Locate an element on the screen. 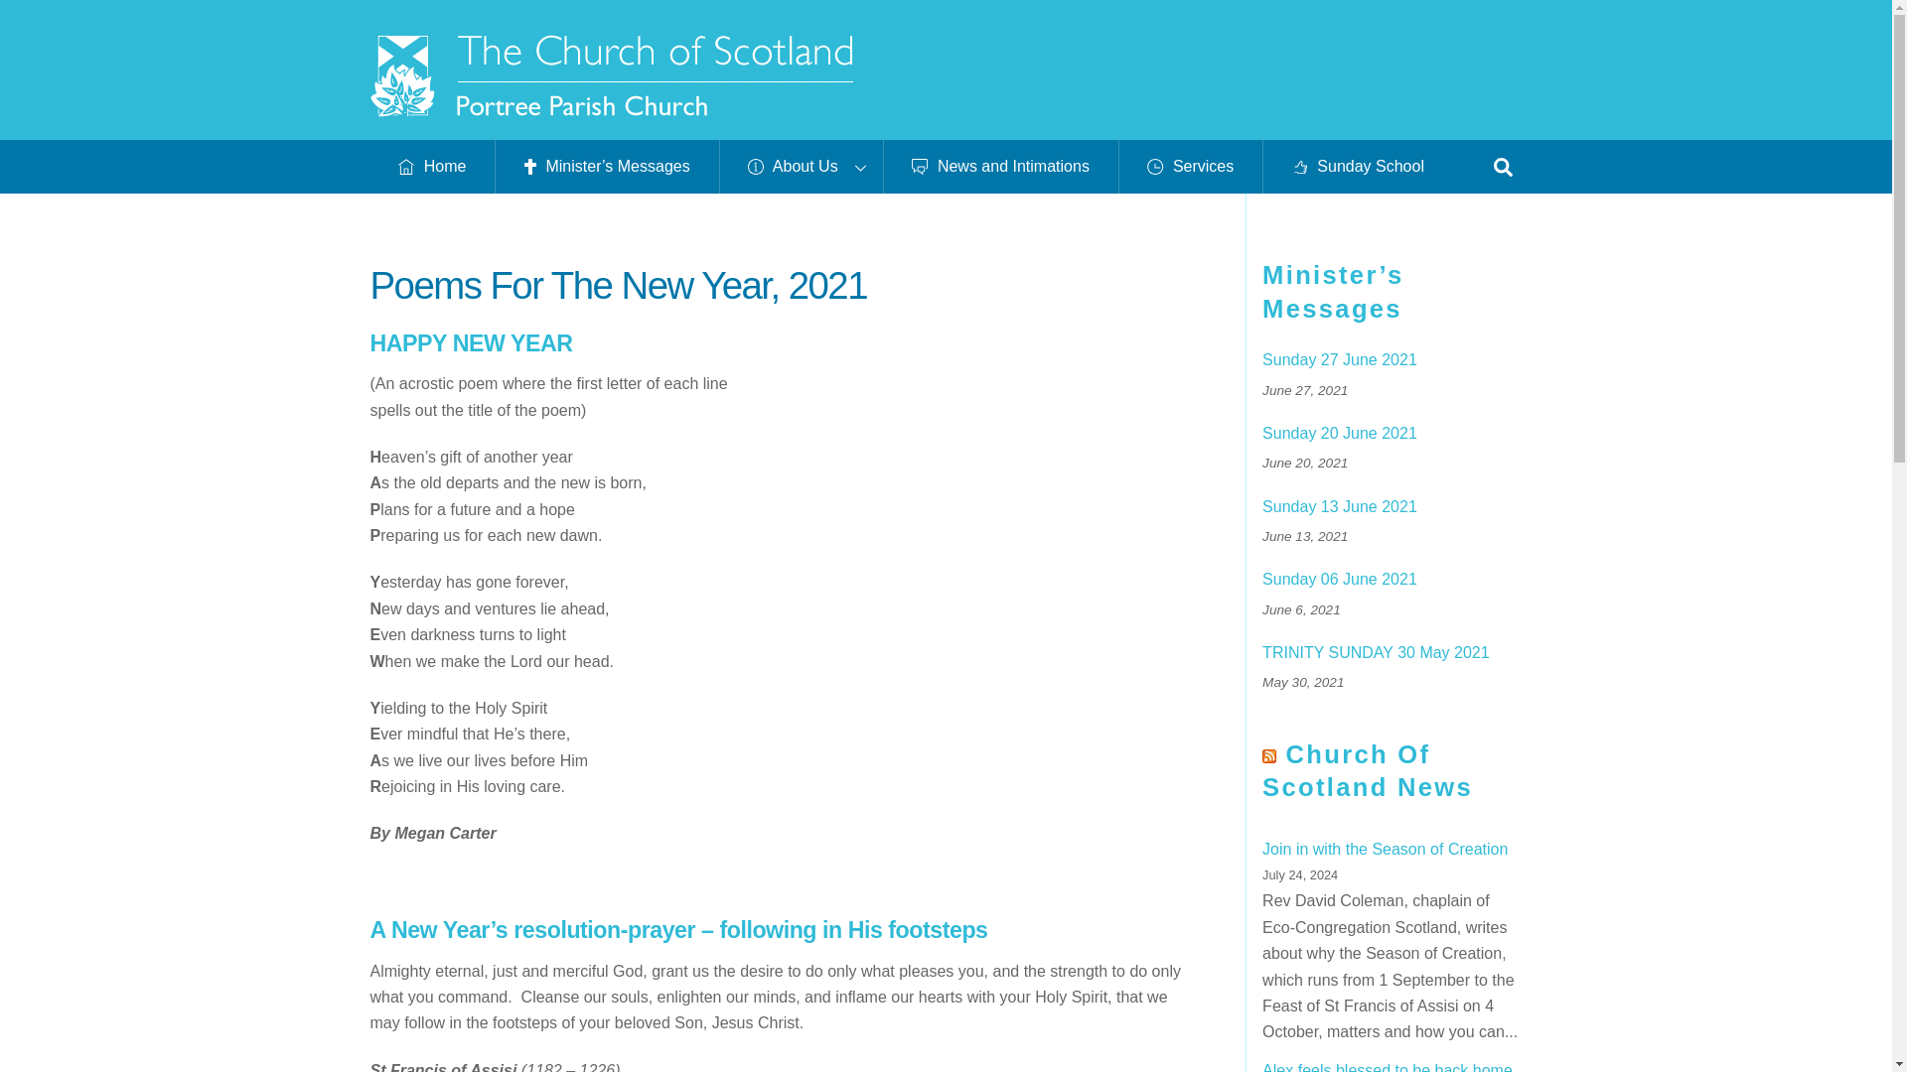 Image resolution: width=1907 pixels, height=1072 pixels. Join in with the Season of Creation is located at coordinates (1385, 849).